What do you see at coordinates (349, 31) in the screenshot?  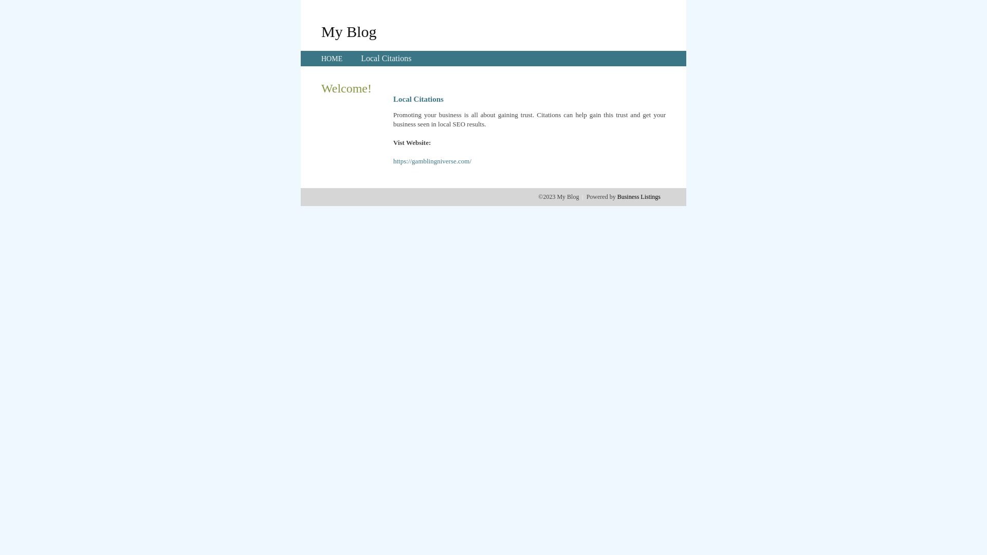 I see `My Blog` at bounding box center [349, 31].